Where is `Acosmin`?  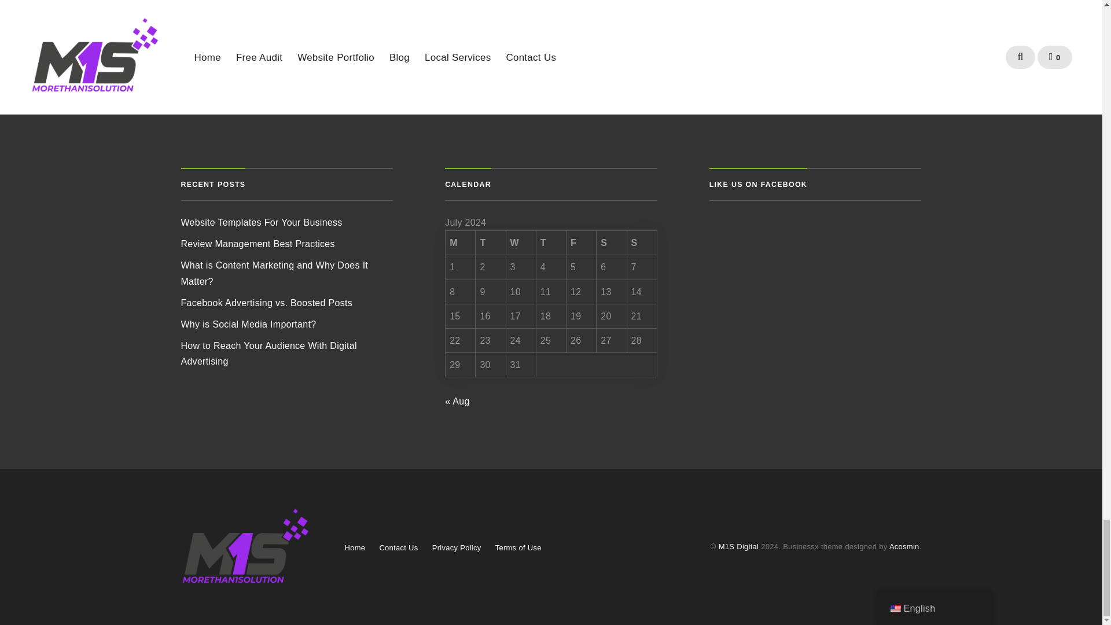 Acosmin is located at coordinates (904, 546).